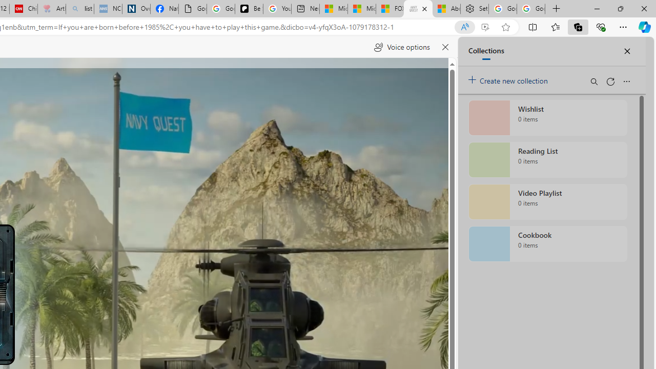 The image size is (656, 369). What do you see at coordinates (644, 8) in the screenshot?
I see `Close` at bounding box center [644, 8].